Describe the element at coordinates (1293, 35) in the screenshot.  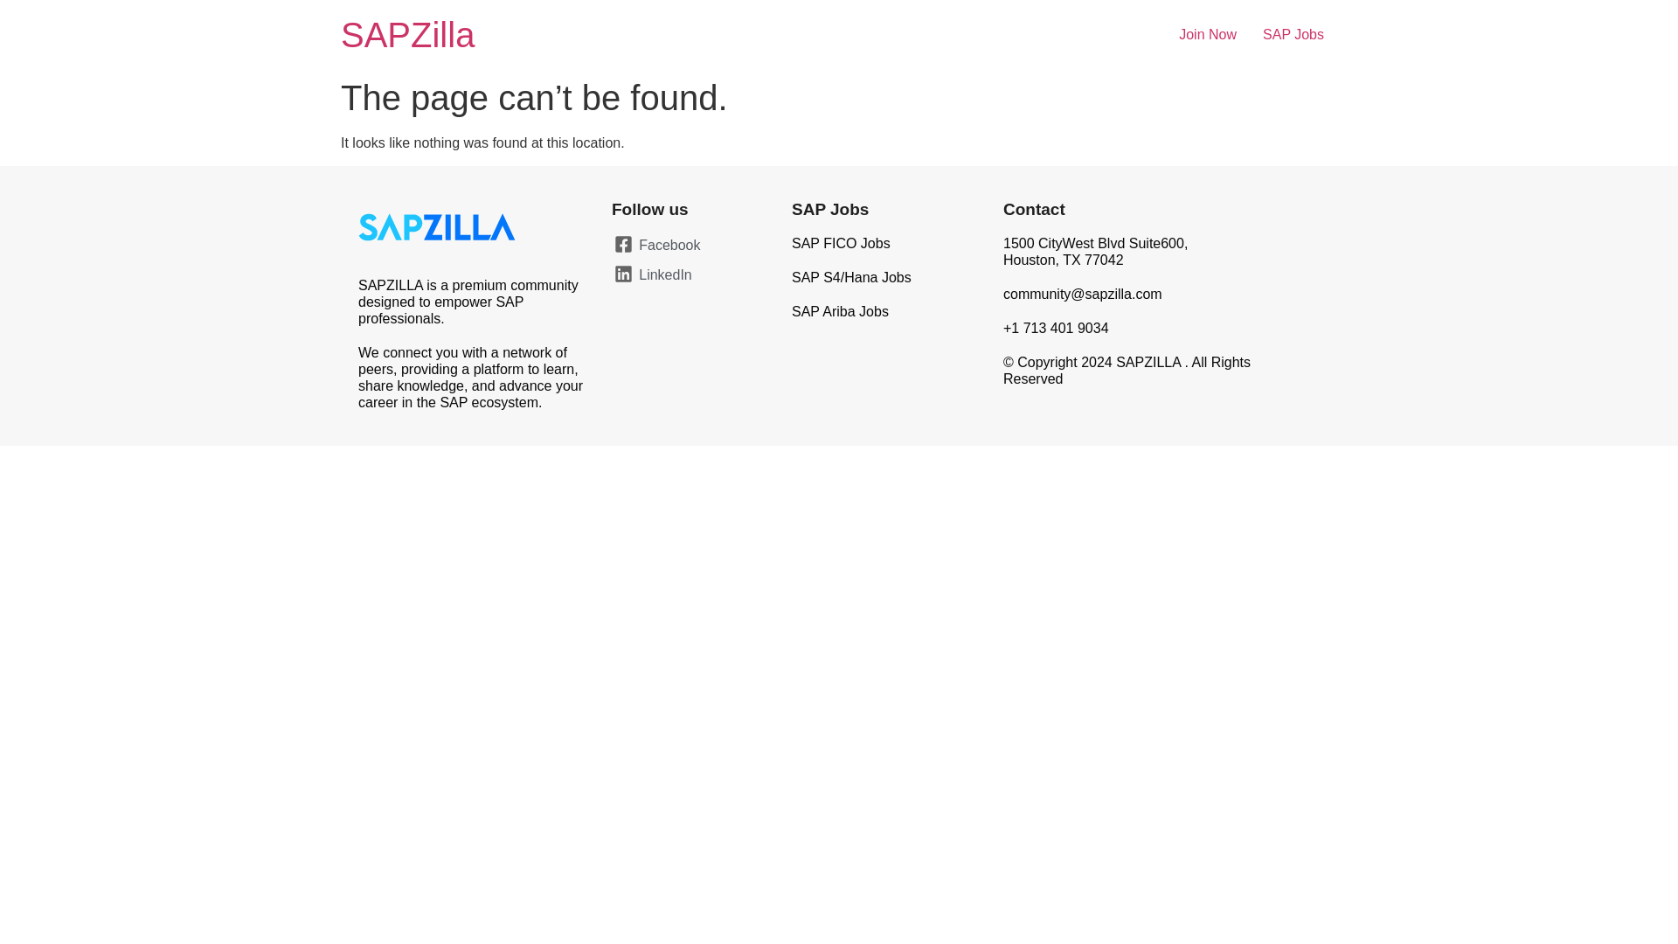
I see `SAP Jobs` at that location.